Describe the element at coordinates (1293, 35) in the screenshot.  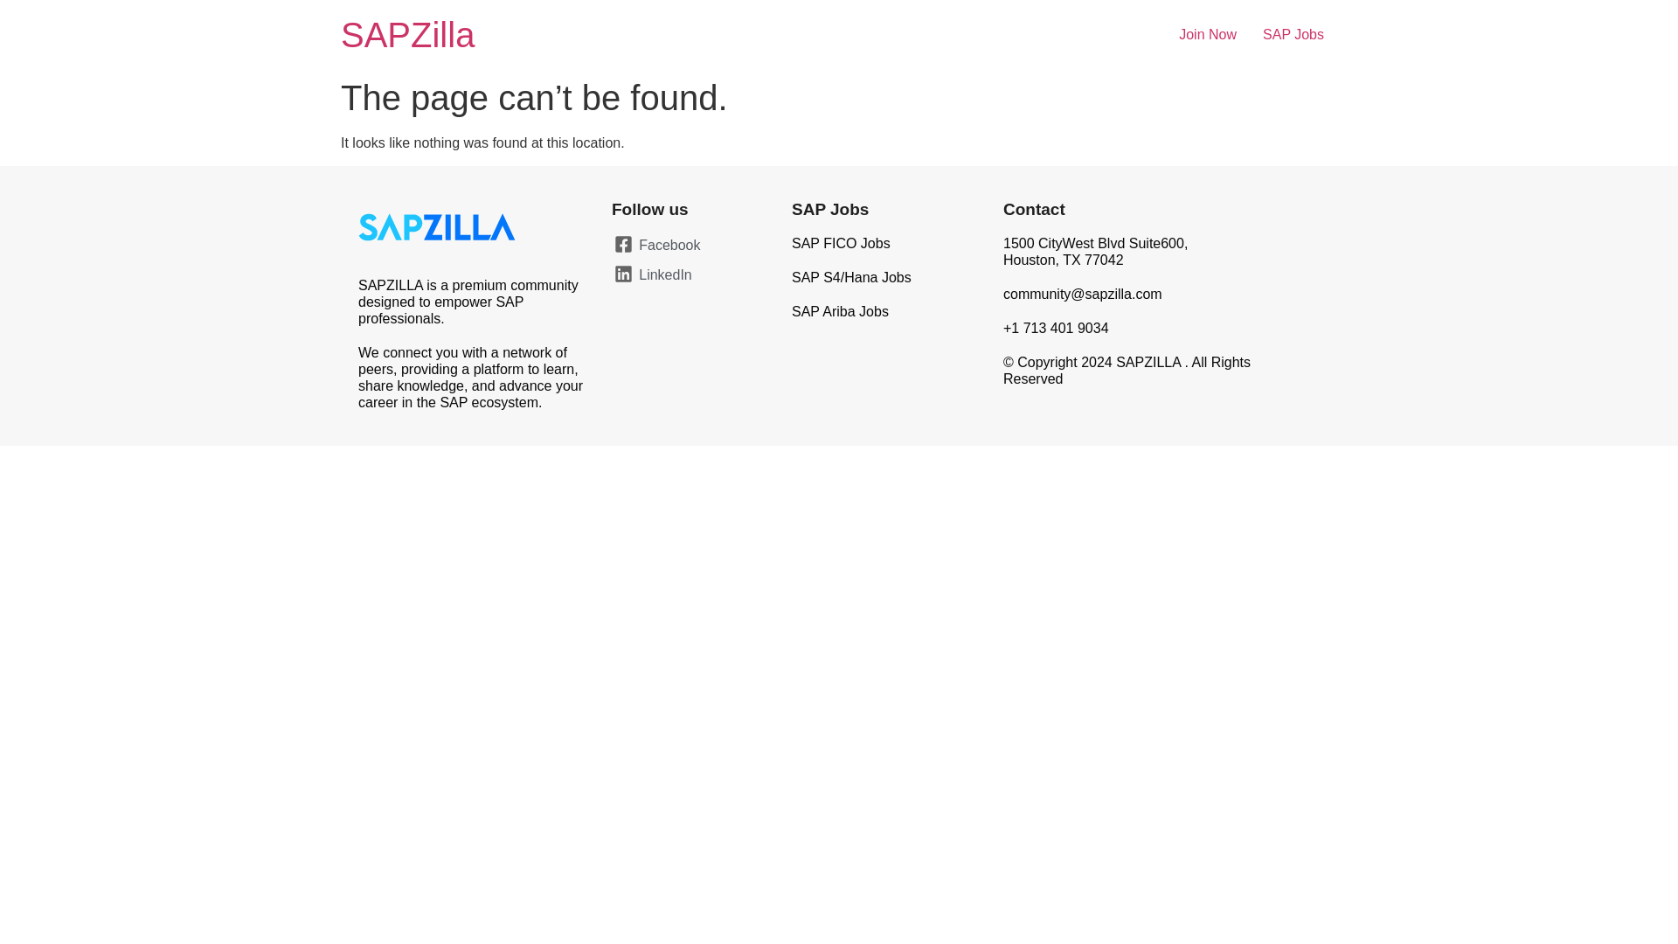
I see `SAP Jobs` at that location.